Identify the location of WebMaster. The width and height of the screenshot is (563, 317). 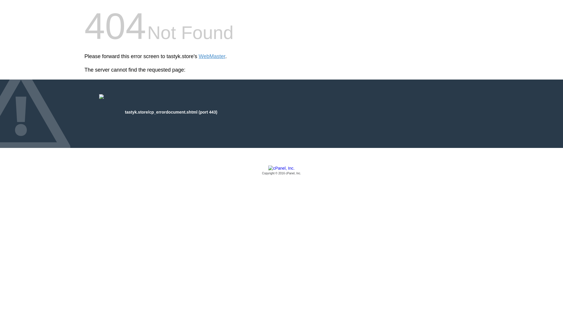
(212, 56).